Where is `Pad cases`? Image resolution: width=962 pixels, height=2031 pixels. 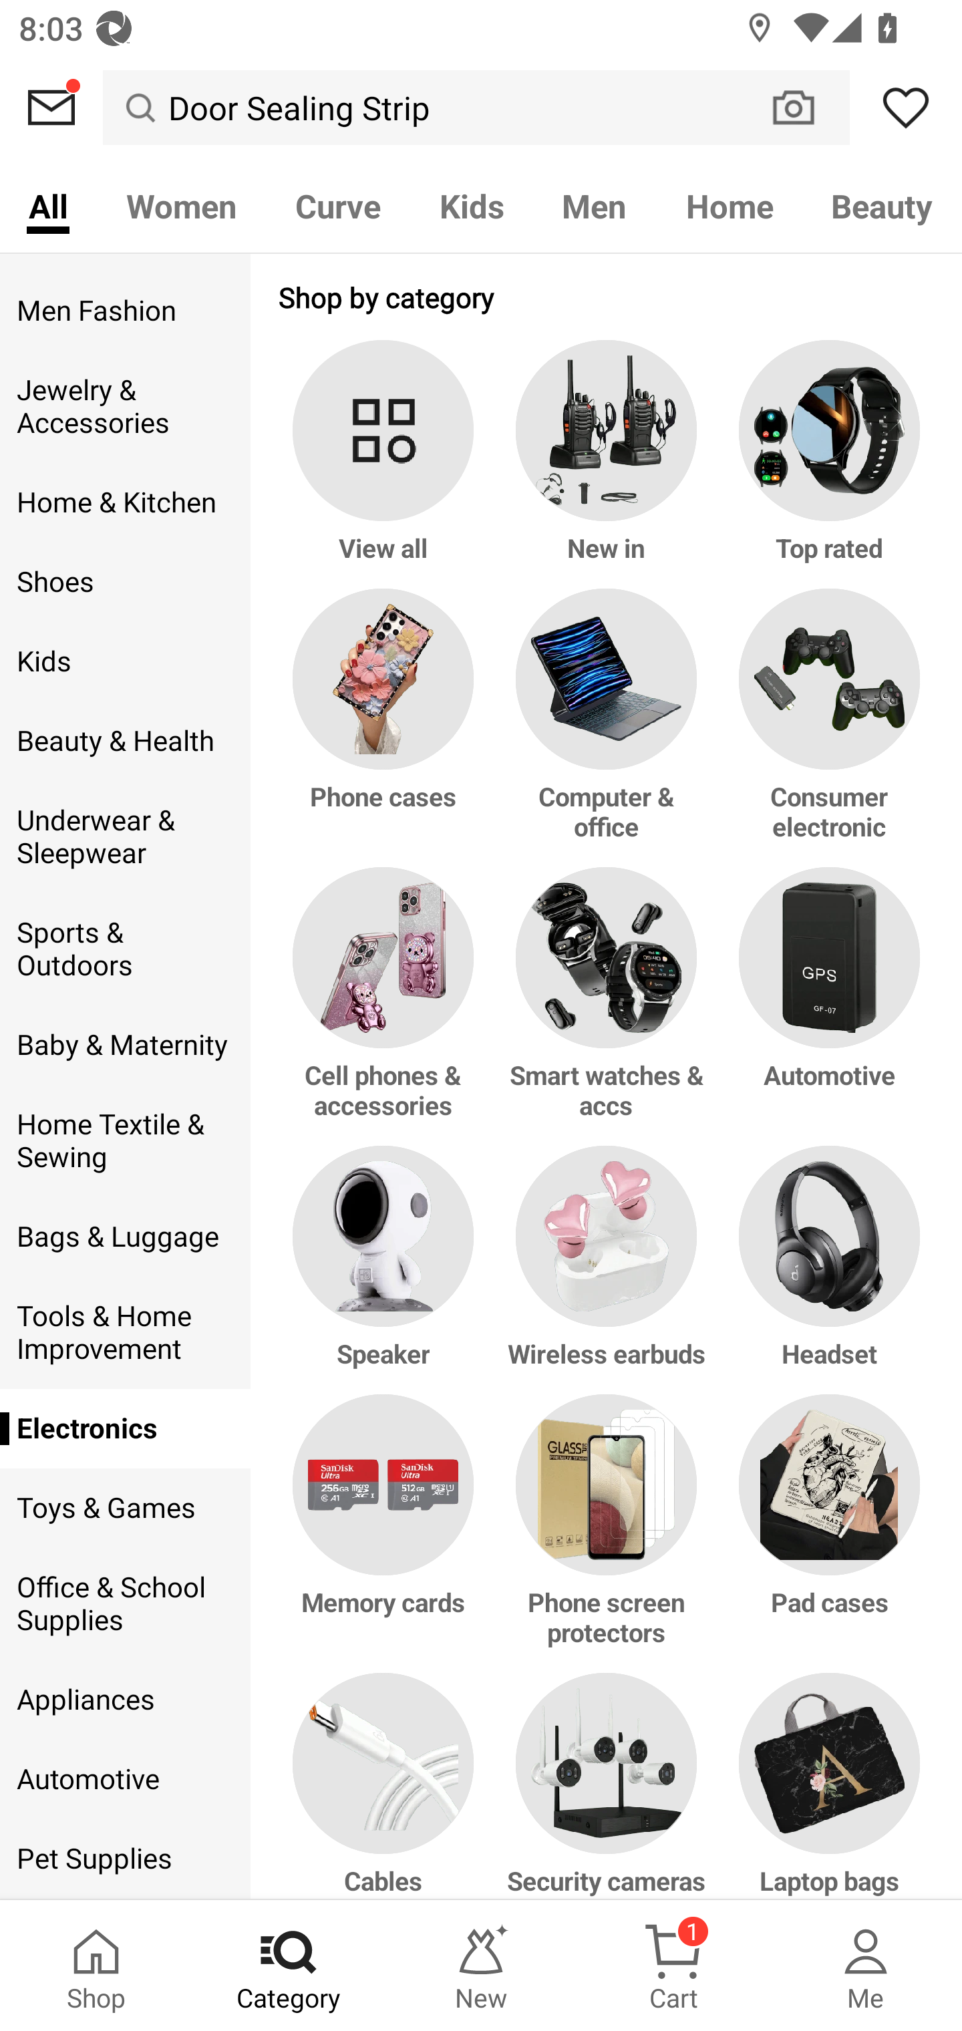
Pad cases is located at coordinates (824, 1534).